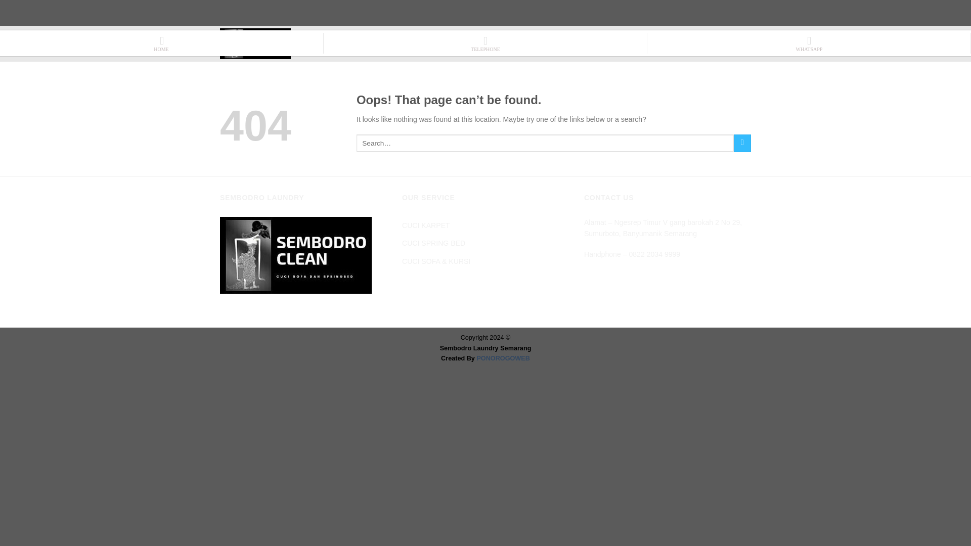  What do you see at coordinates (660, 43) in the screenshot?
I see `GALERI KAMI` at bounding box center [660, 43].